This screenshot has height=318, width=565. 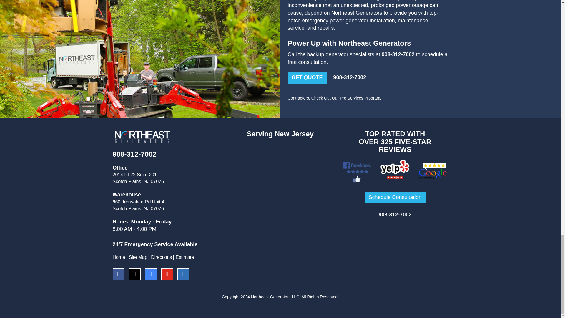 What do you see at coordinates (395, 214) in the screenshot?
I see `908-312-7002` at bounding box center [395, 214].